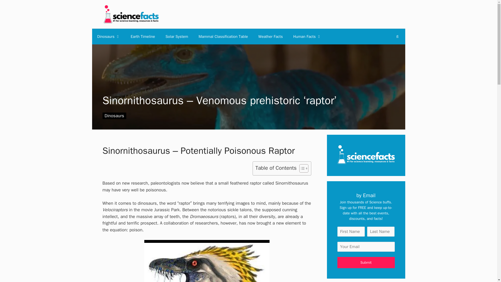 The height and width of the screenshot is (282, 501). I want to click on Earth Timeline, so click(143, 37).